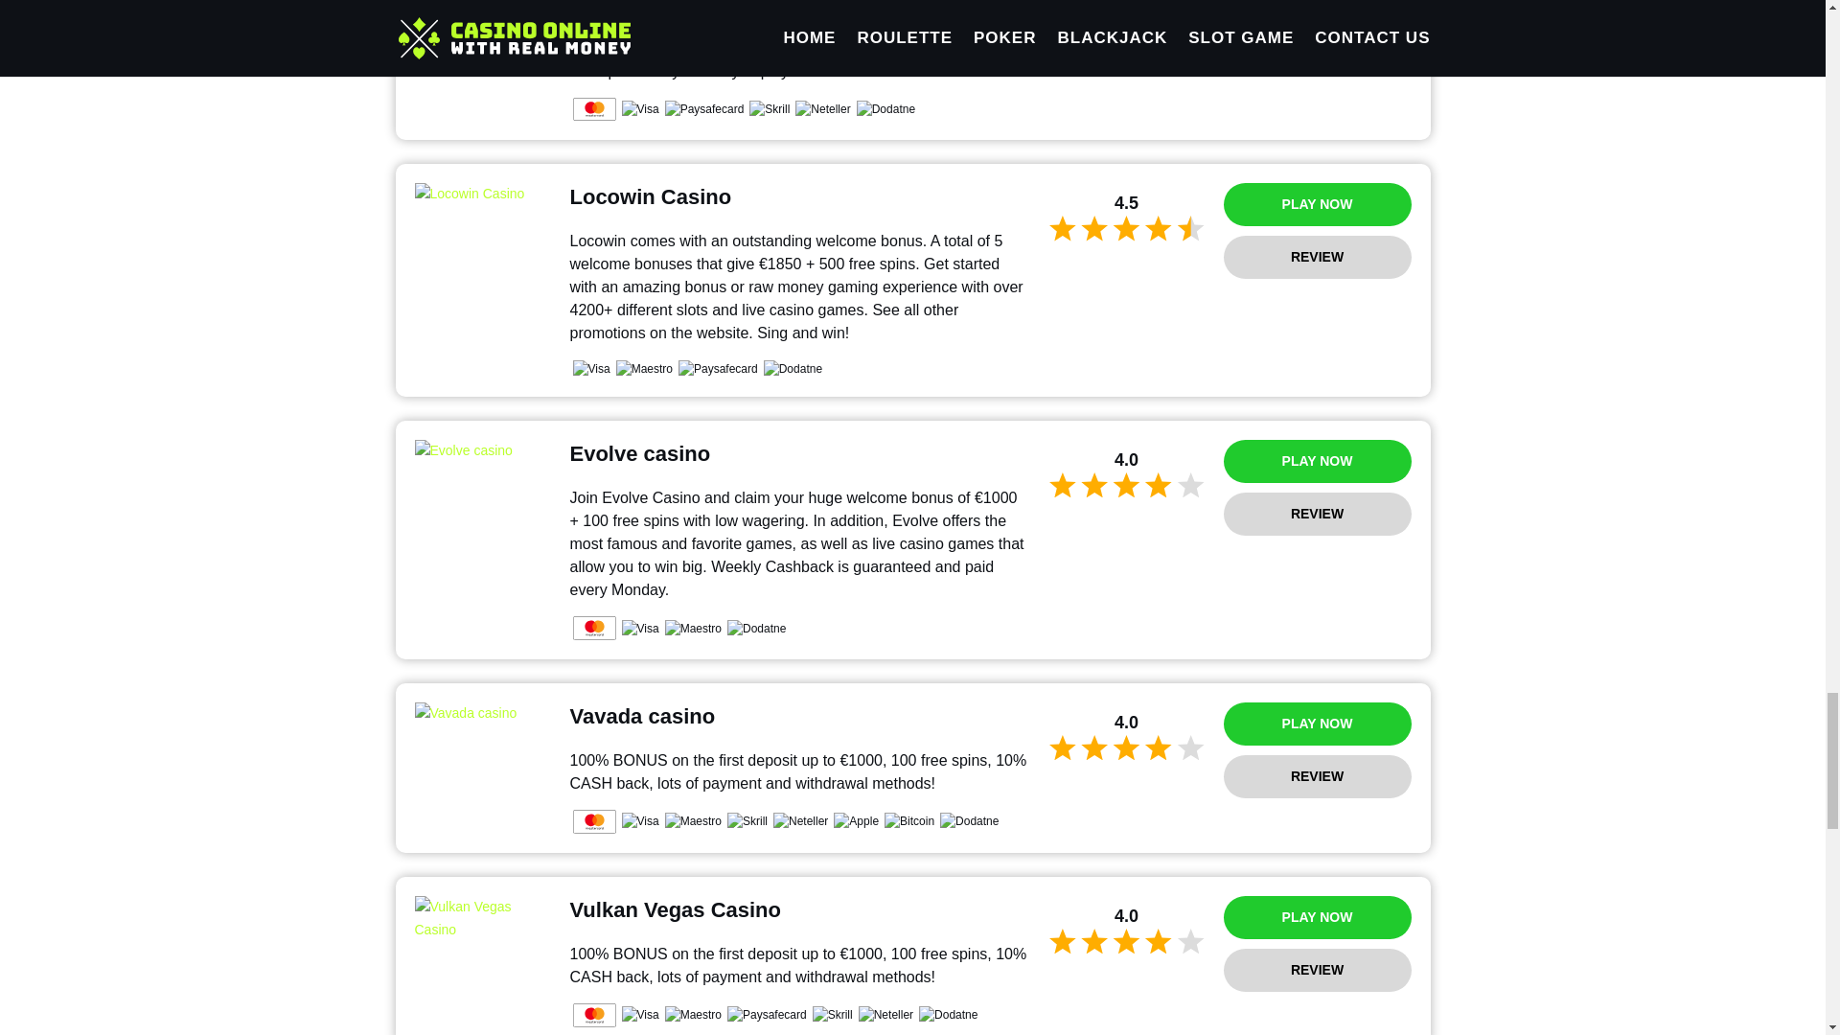 The image size is (1840, 1035). I want to click on PLAY NOW, so click(1317, 205).